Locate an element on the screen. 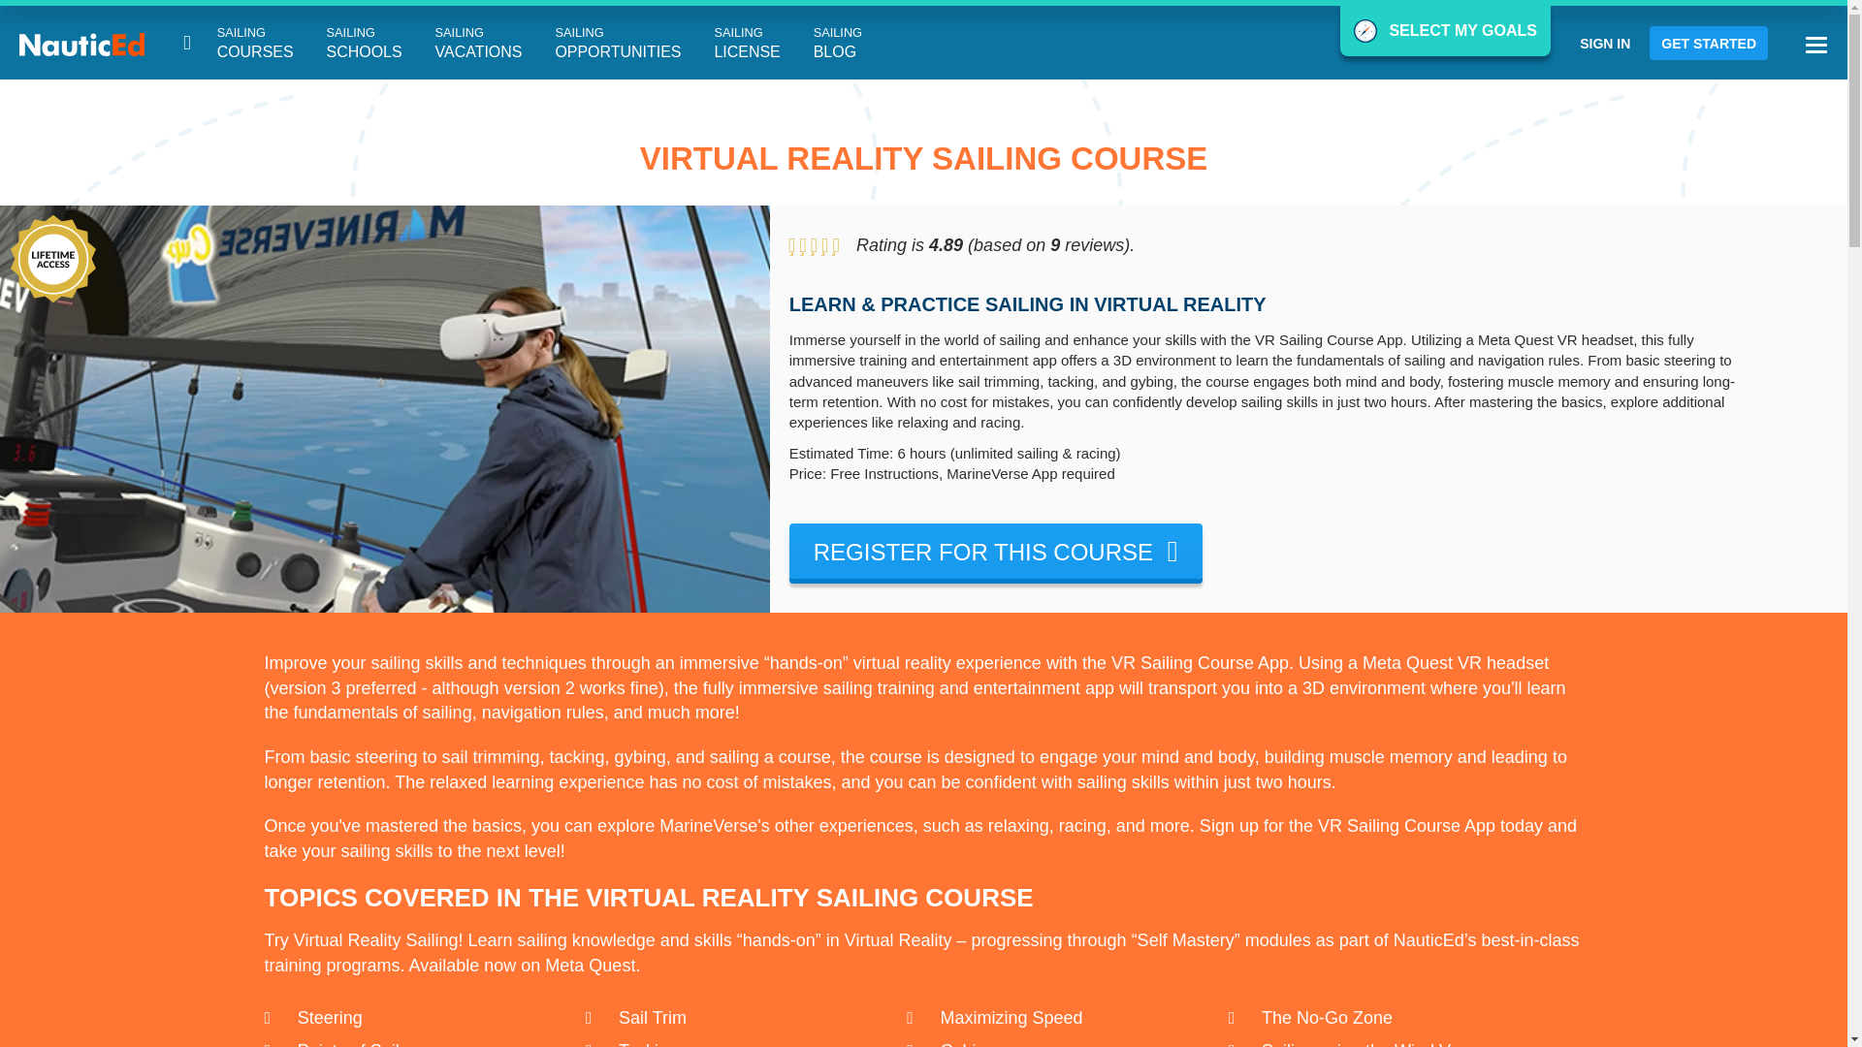  REGISTER FOR THIS COURSE is located at coordinates (822, 244).